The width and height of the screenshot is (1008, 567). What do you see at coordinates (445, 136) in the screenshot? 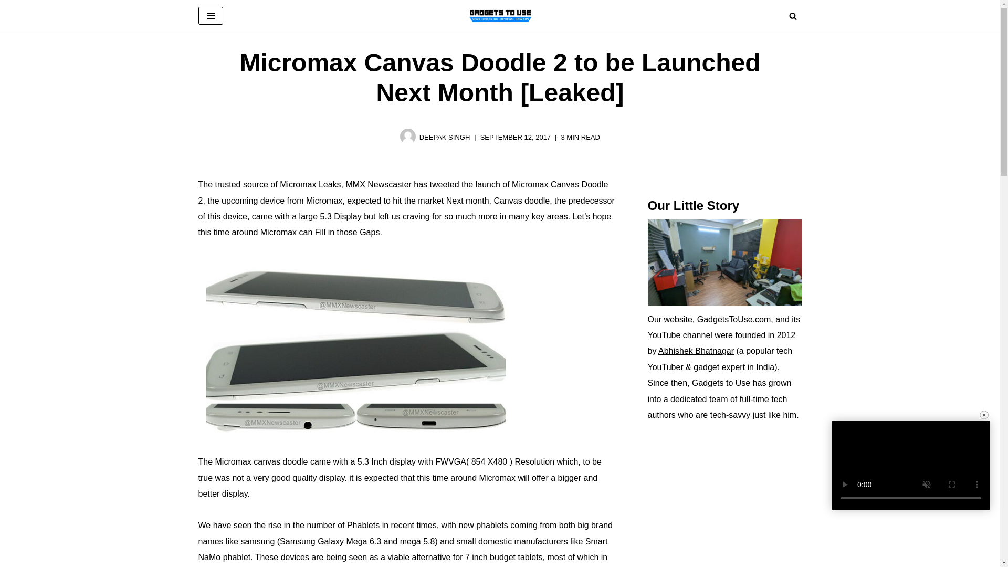
I see `DEEPAK SINGH` at bounding box center [445, 136].